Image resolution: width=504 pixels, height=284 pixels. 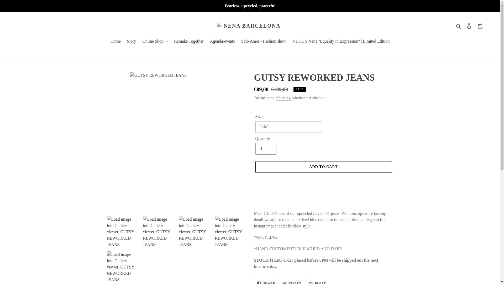 I want to click on Home, so click(x=115, y=42).